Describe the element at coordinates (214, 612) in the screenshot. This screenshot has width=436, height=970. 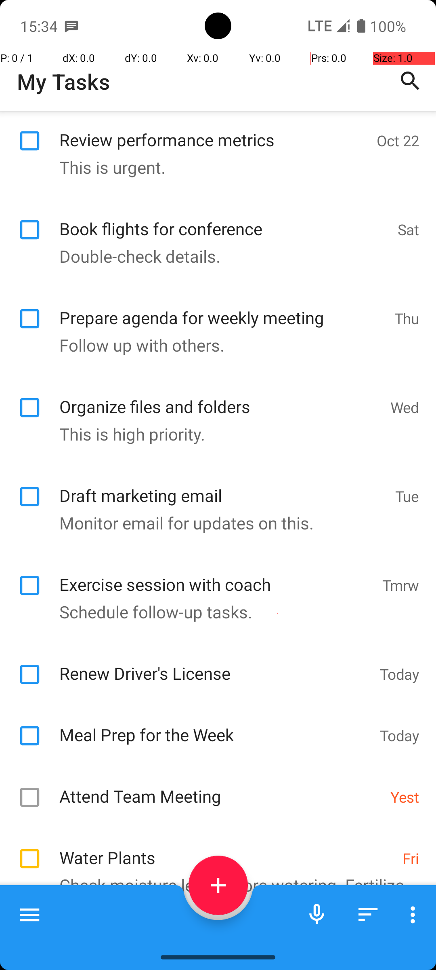
I see `Schedule follow-up tasks.` at that location.